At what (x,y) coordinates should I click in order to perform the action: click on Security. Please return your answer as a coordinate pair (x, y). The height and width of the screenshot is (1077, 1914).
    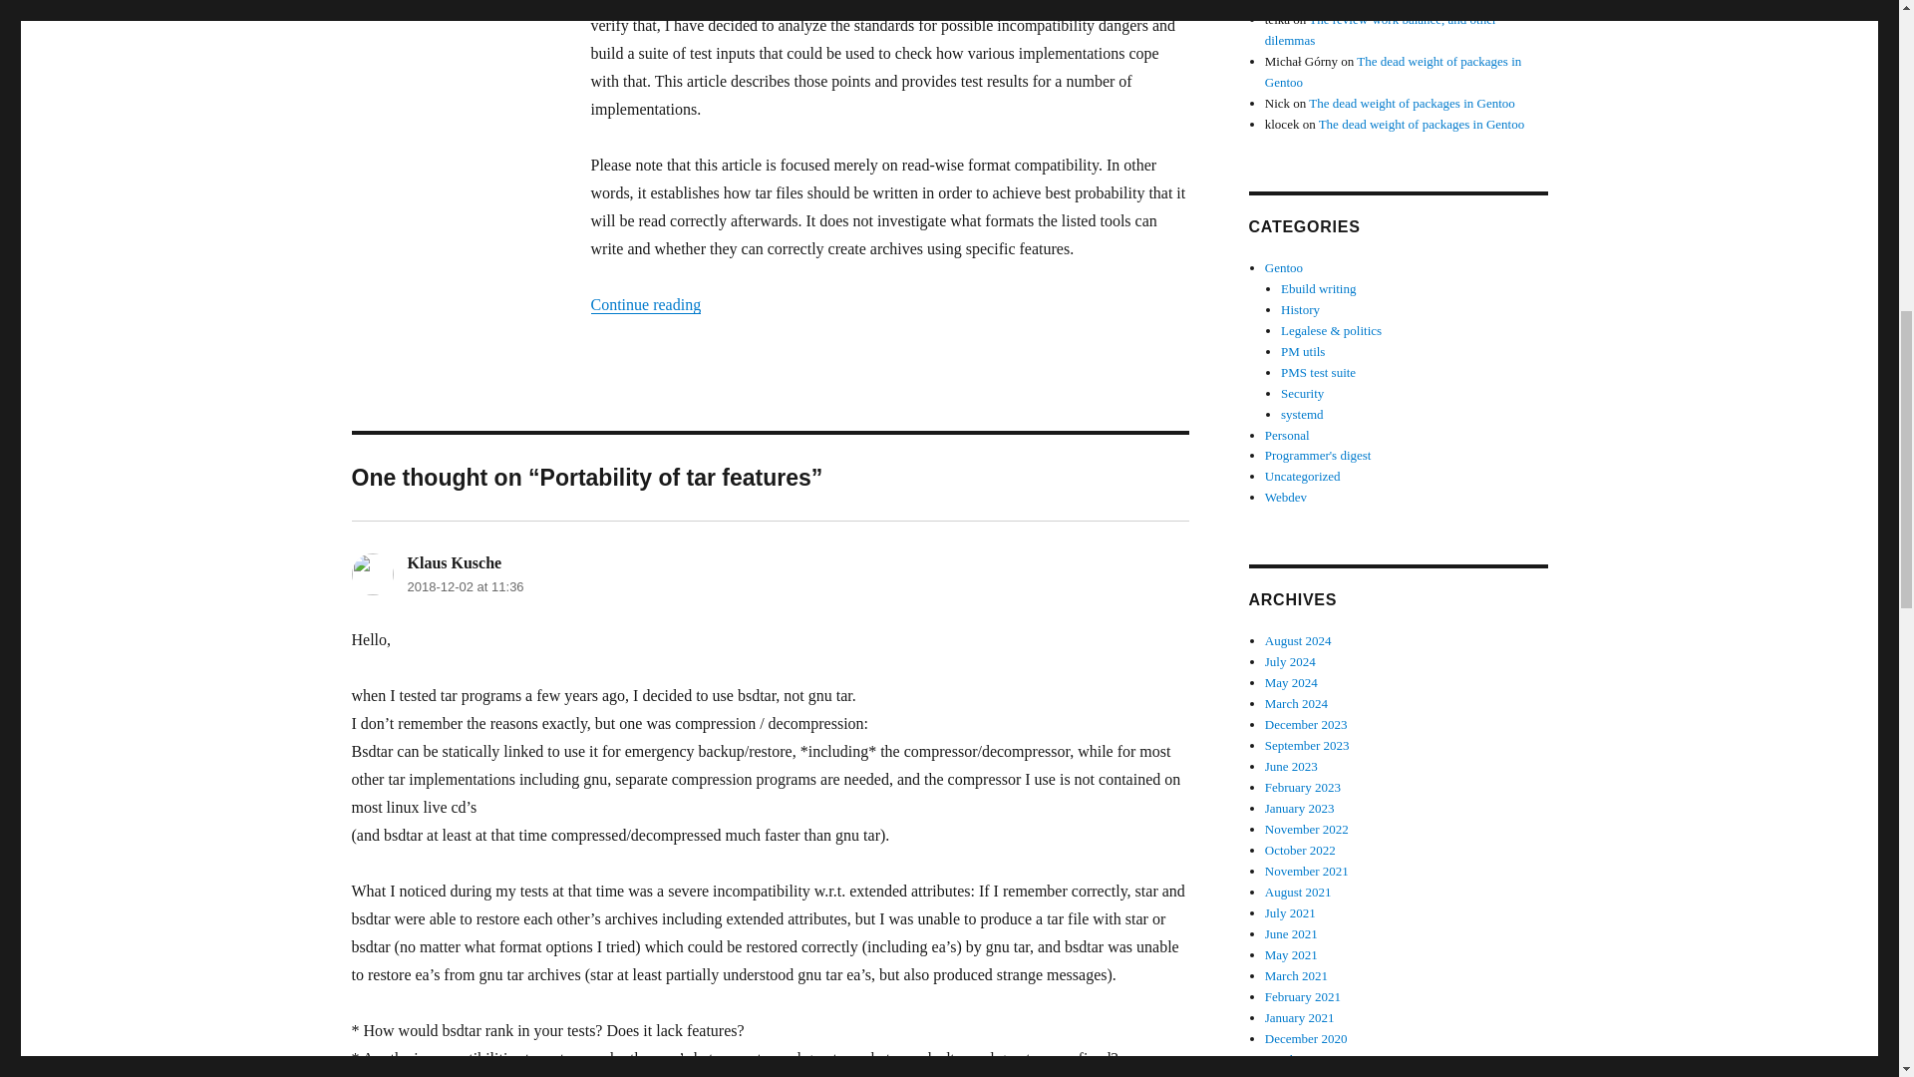
    Looking at the image, I should click on (1302, 393).